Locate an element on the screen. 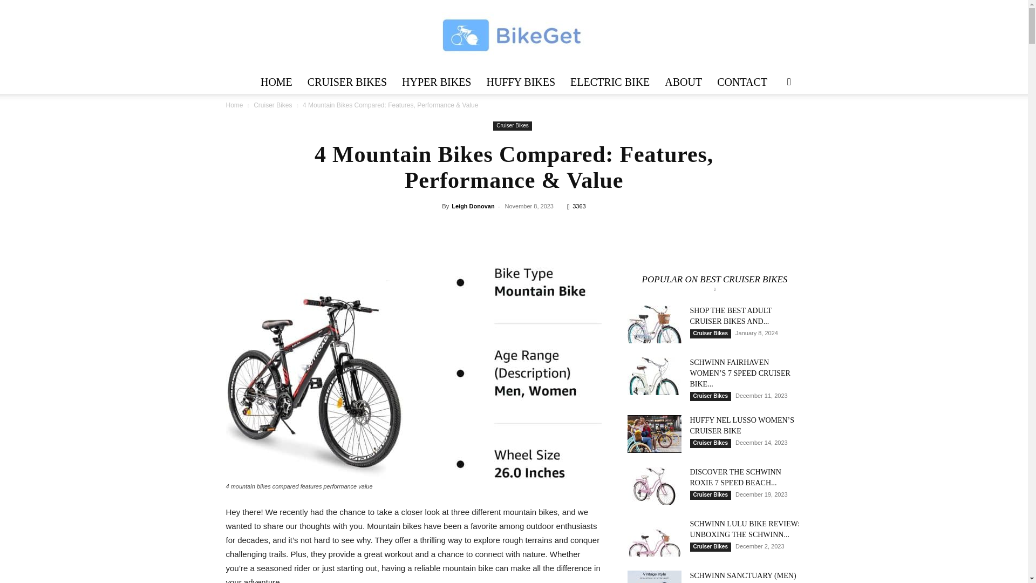  Leigh Donovan is located at coordinates (473, 206).